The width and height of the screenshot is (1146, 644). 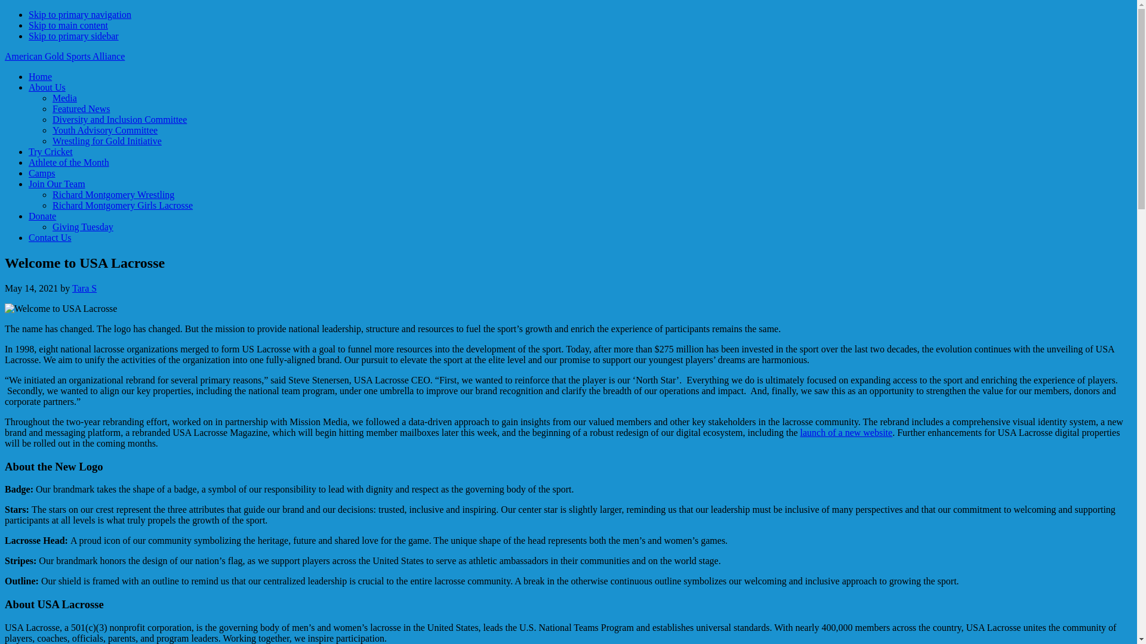 What do you see at coordinates (64, 98) in the screenshot?
I see `Media` at bounding box center [64, 98].